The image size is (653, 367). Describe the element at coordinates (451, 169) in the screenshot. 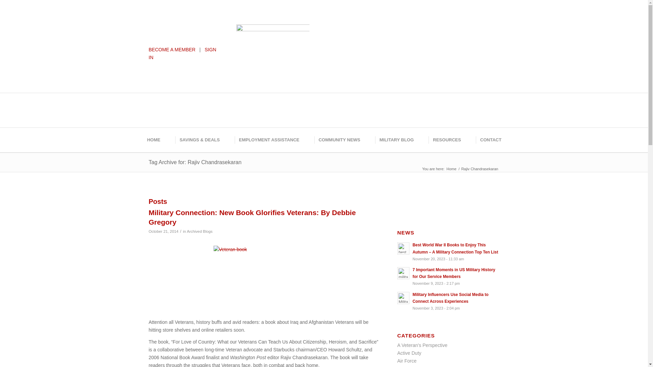

I see `Home` at that location.